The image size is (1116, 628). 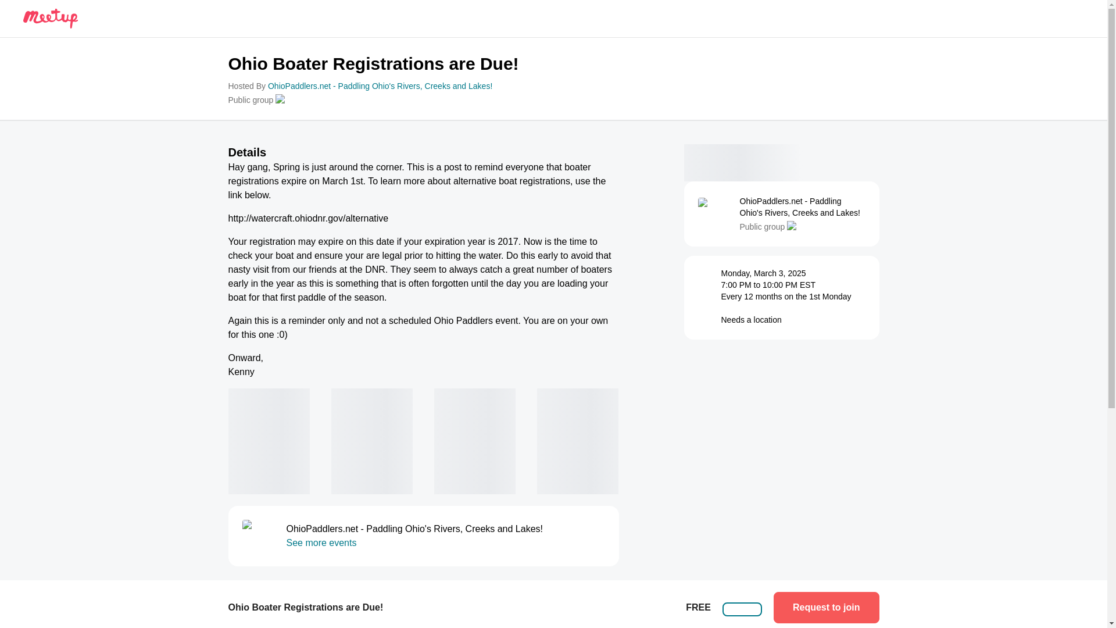 What do you see at coordinates (826, 608) in the screenshot?
I see `Request to join` at bounding box center [826, 608].